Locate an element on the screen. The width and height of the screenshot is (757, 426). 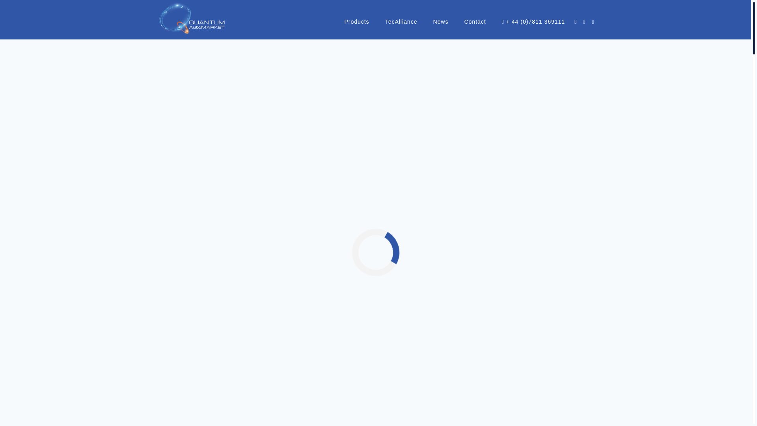
Products is located at coordinates (356, 21).